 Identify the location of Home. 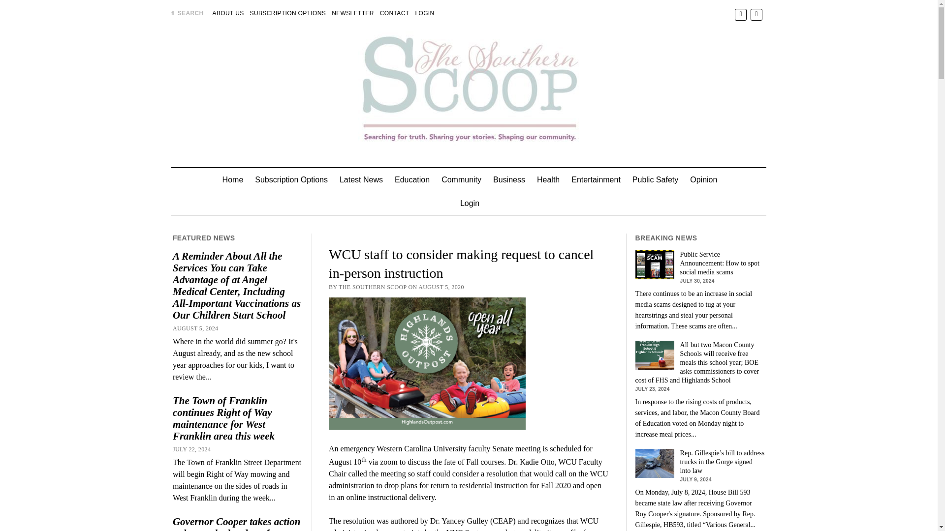
(232, 180).